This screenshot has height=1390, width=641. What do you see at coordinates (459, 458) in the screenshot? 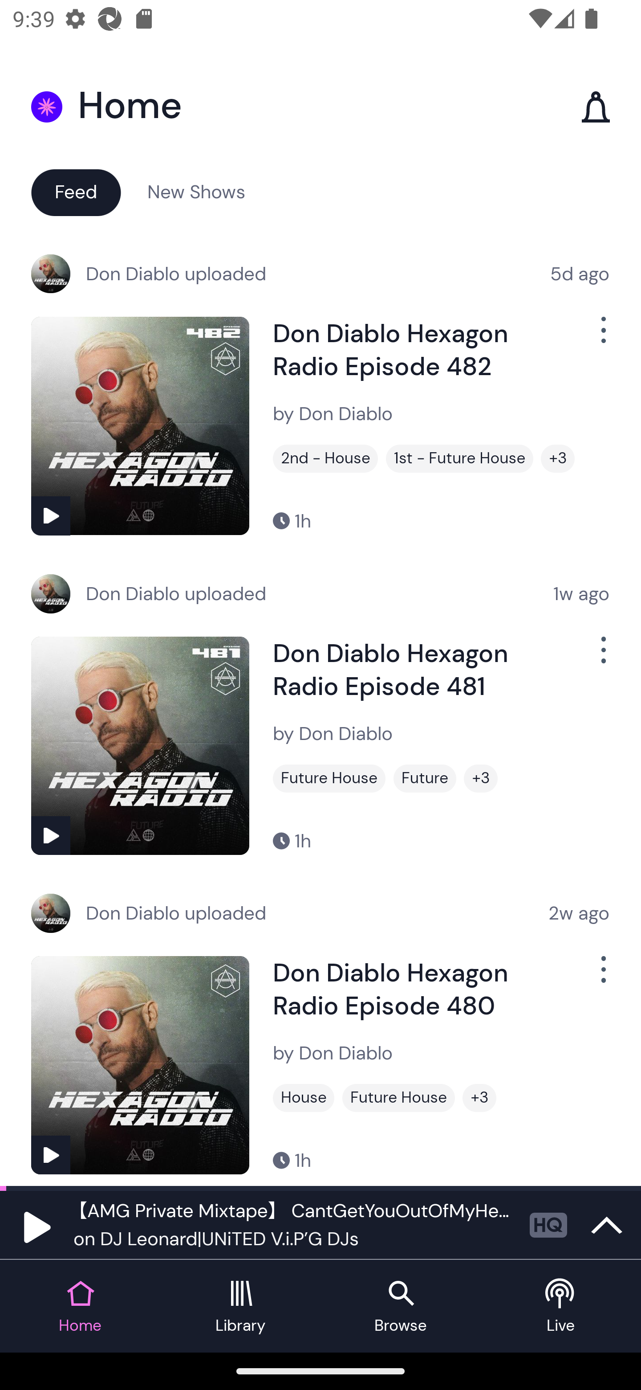
I see `1st - Future House` at bounding box center [459, 458].